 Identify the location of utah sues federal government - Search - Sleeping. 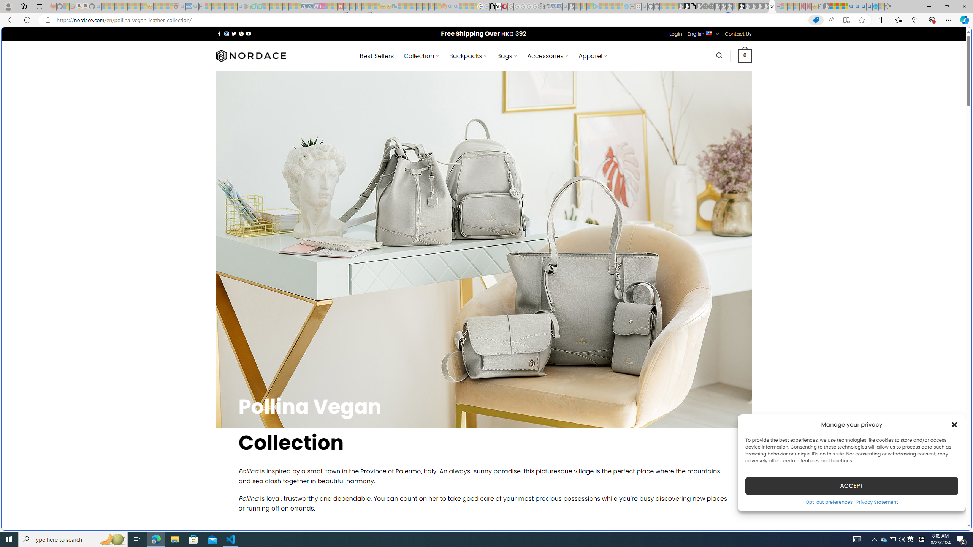
(195, 6).